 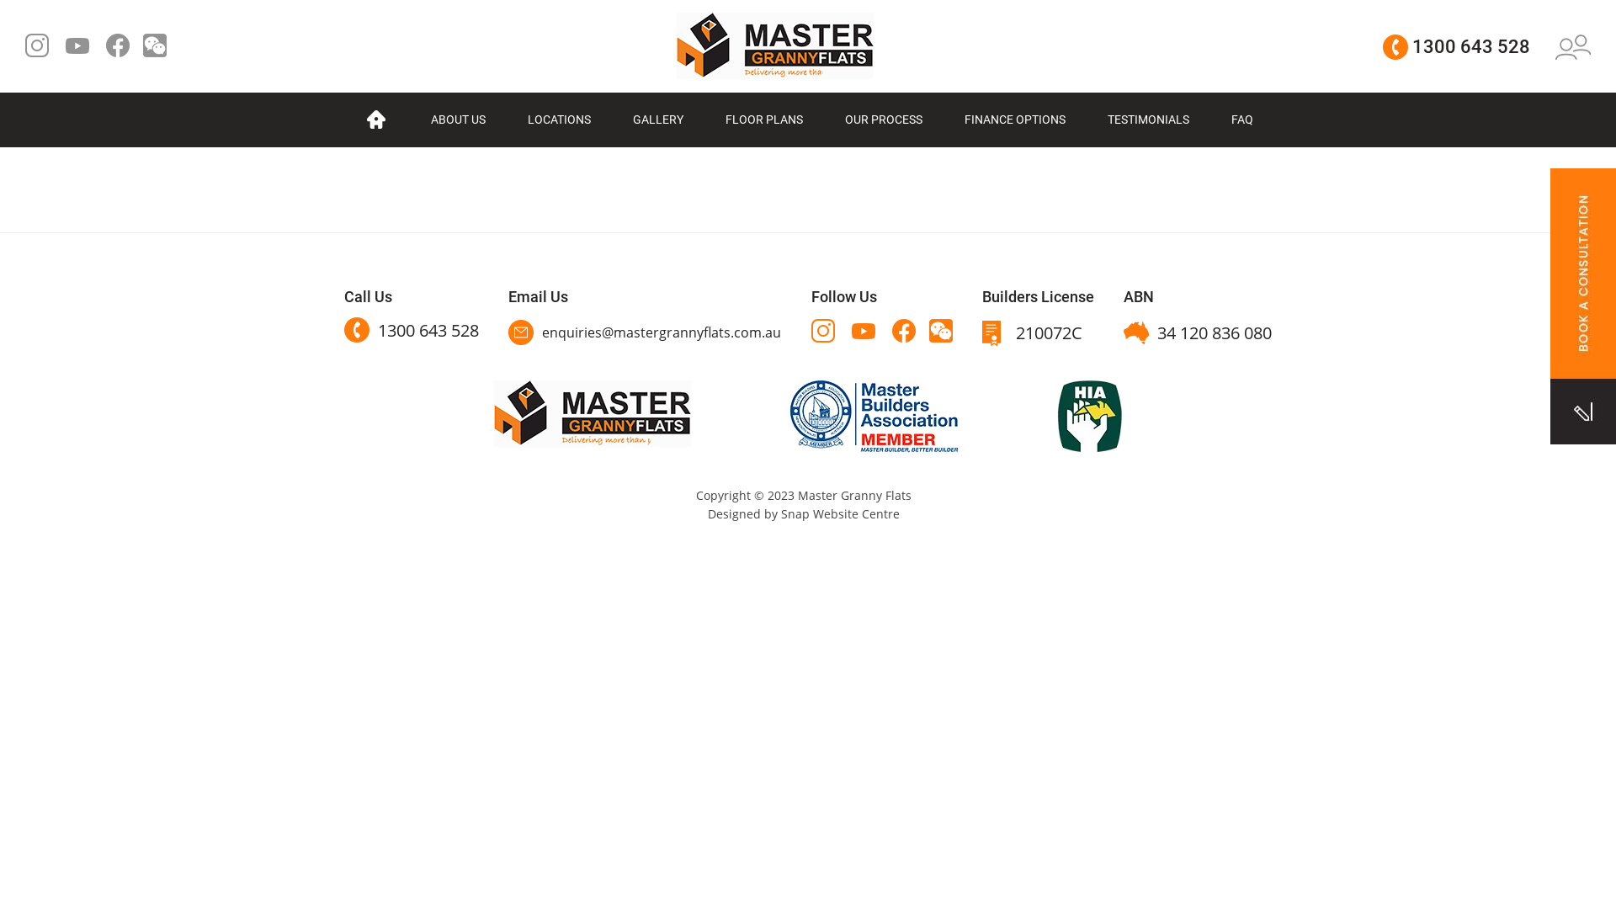 What do you see at coordinates (645, 332) in the screenshot?
I see `enquiries@mastergrannyflats.com.au` at bounding box center [645, 332].